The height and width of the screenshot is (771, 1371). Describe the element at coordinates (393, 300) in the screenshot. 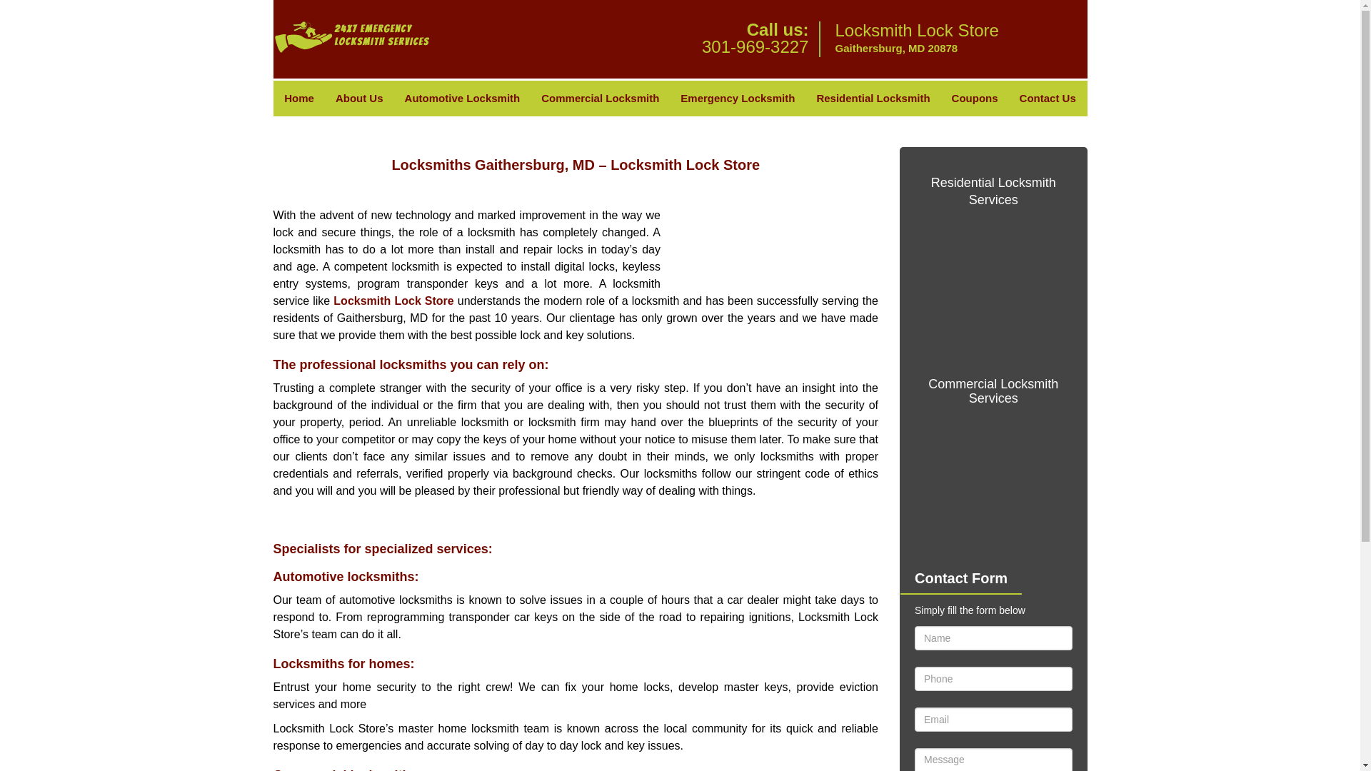

I see `Locksmith Lock Store` at that location.